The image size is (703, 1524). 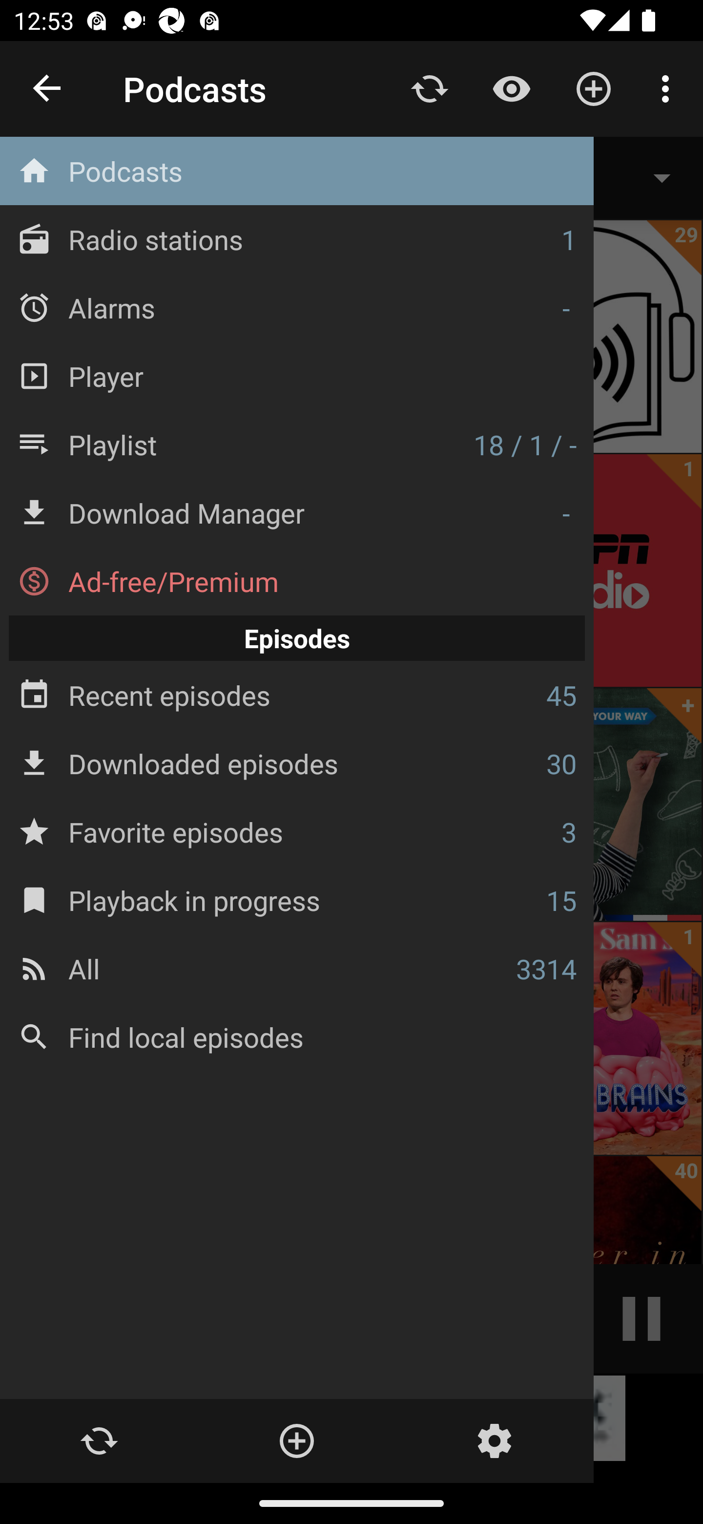 I want to click on Add new Podcast, so click(x=594, y=88).